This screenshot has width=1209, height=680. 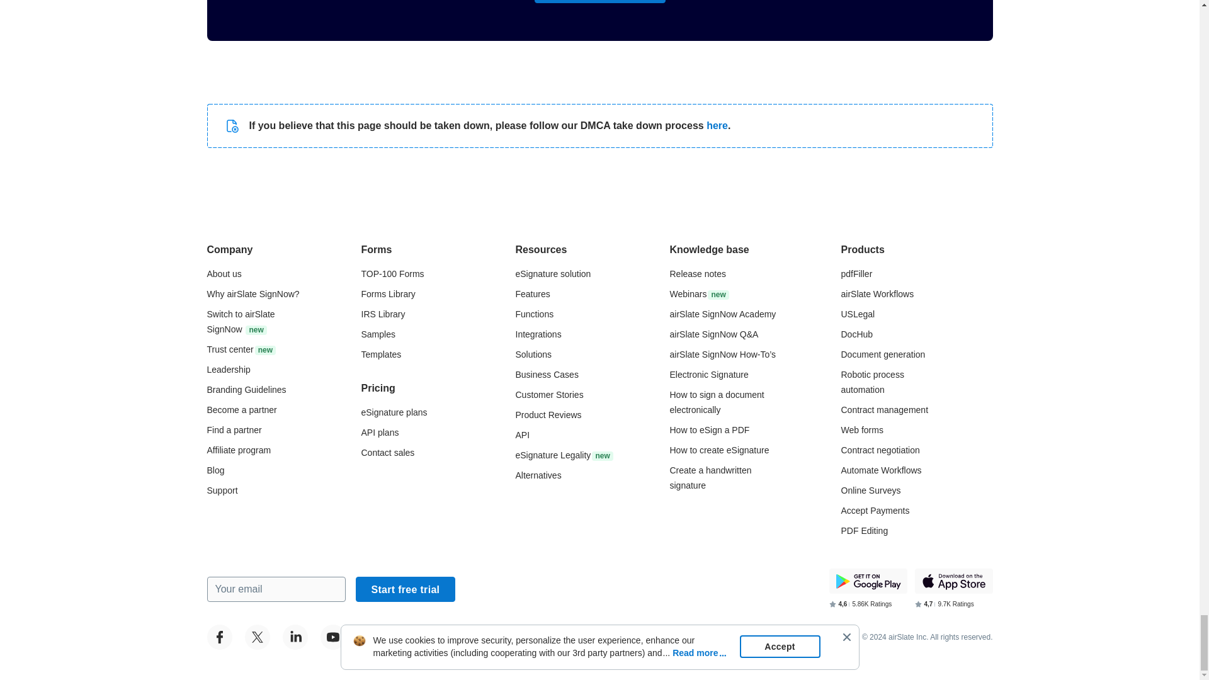 I want to click on Go to the trust center page, so click(x=241, y=349).